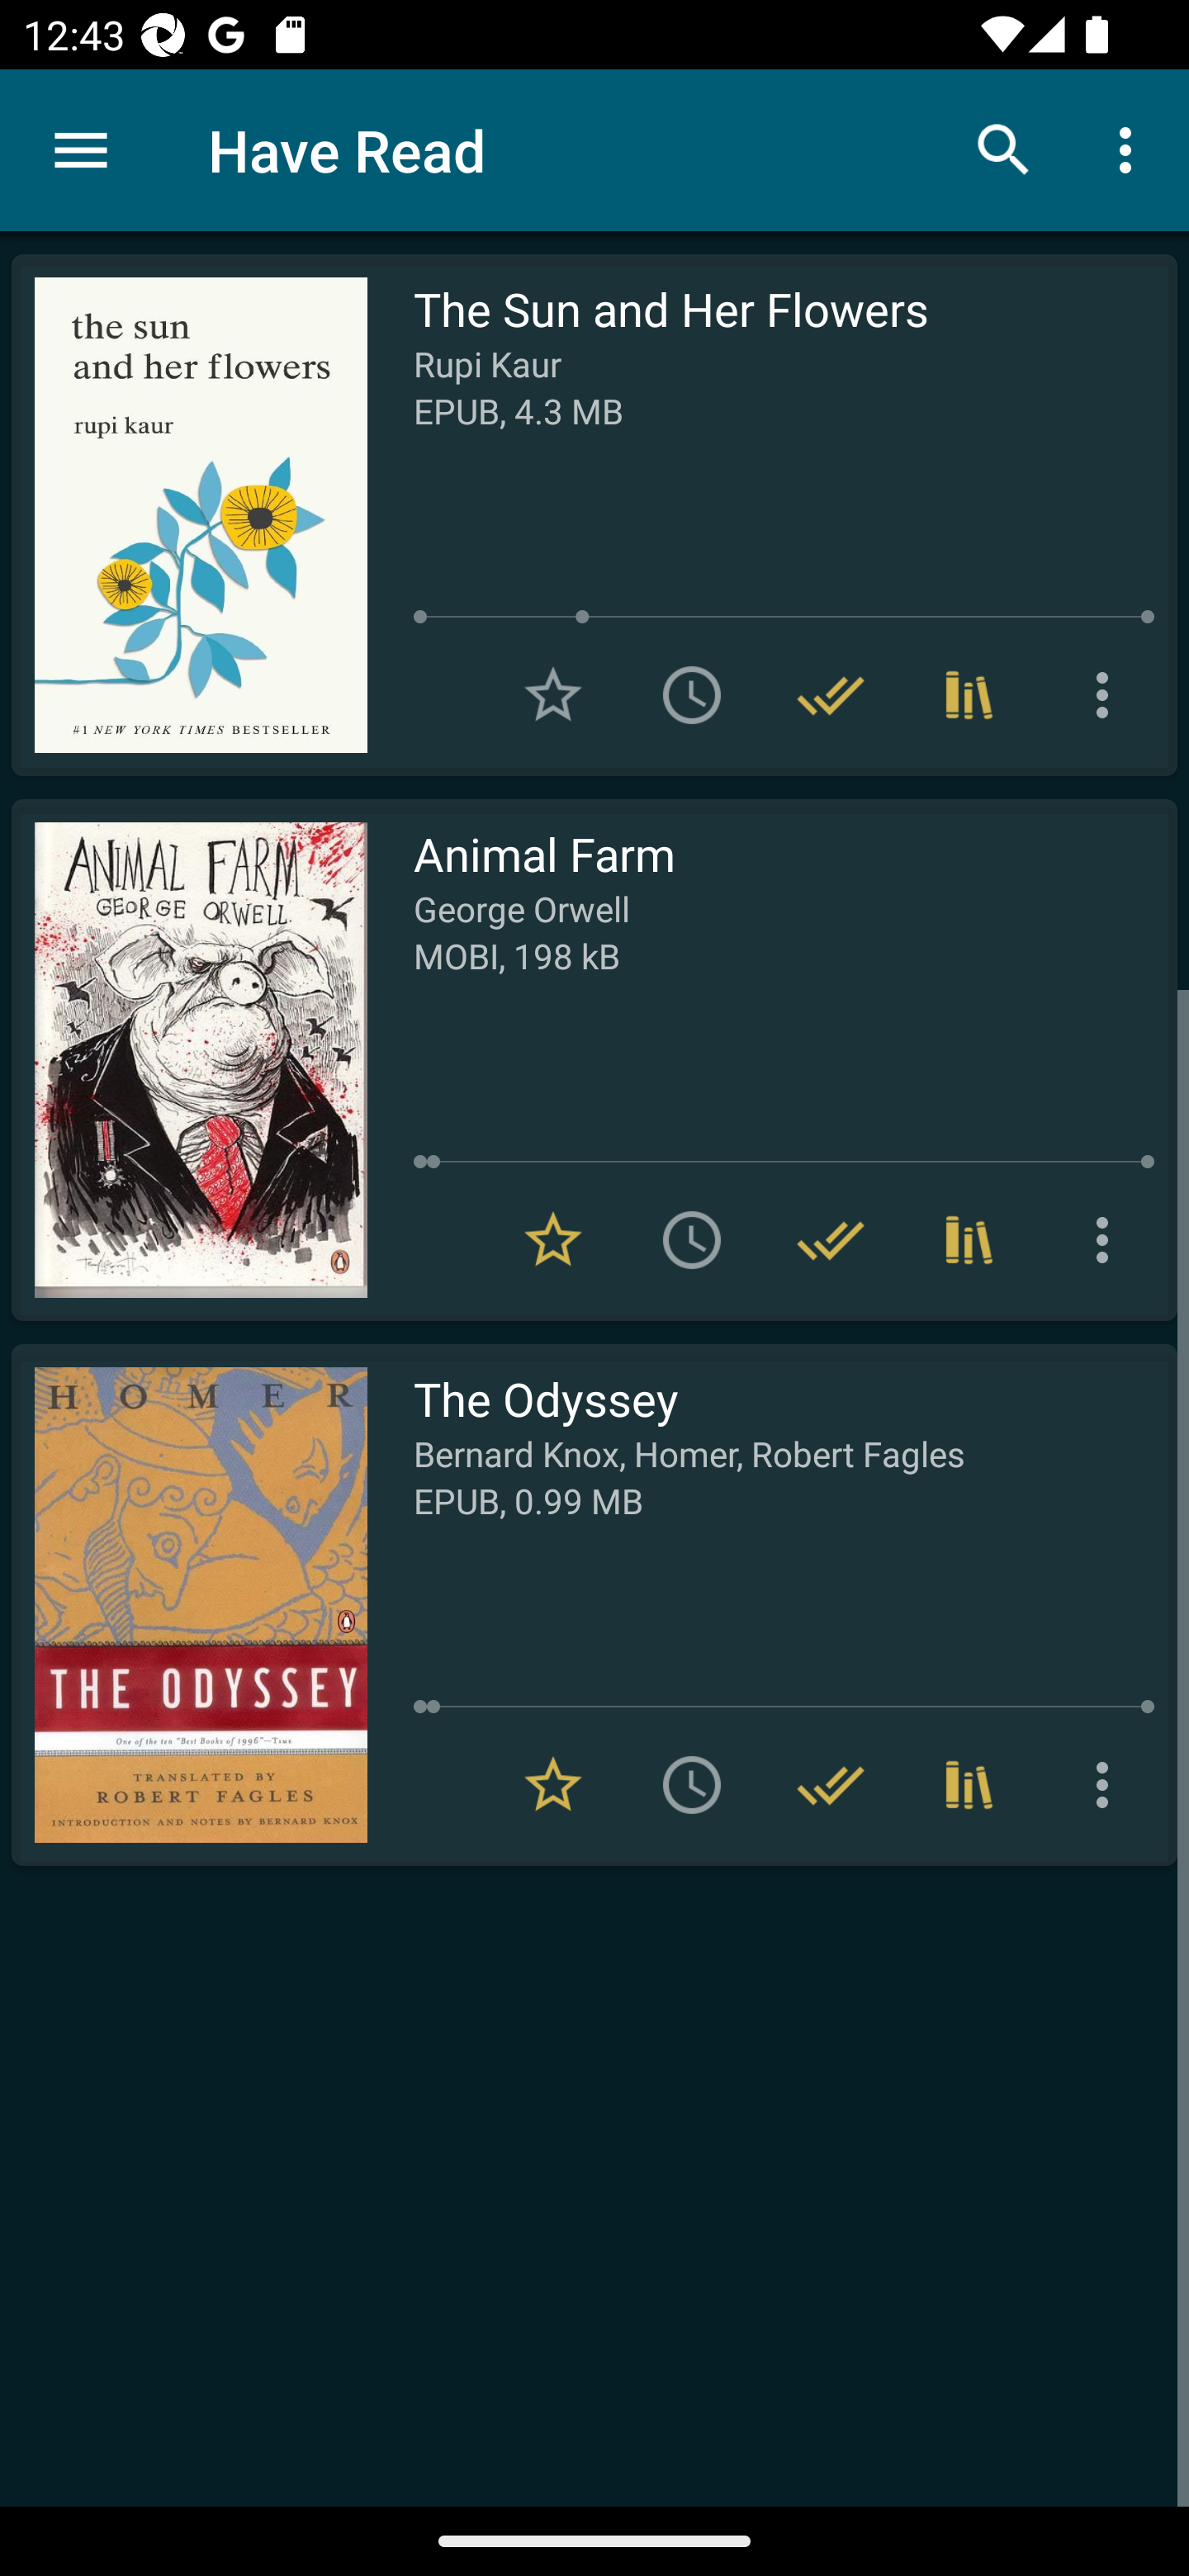 The image size is (1189, 2576). I want to click on More options, so click(1108, 1238).